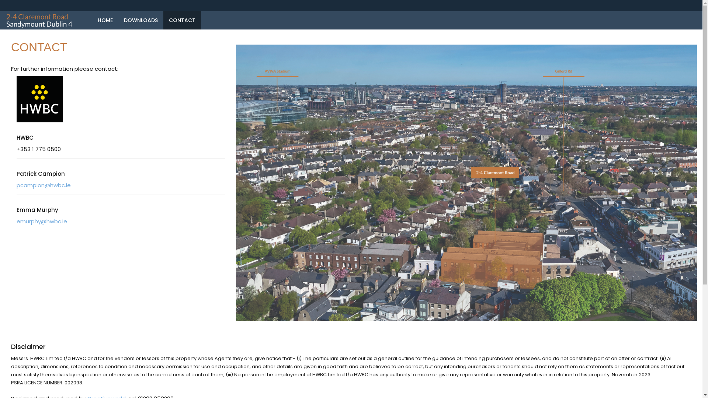 Image resolution: width=708 pixels, height=398 pixels. What do you see at coordinates (44, 185) in the screenshot?
I see `pcampion@hwbc.ie` at bounding box center [44, 185].